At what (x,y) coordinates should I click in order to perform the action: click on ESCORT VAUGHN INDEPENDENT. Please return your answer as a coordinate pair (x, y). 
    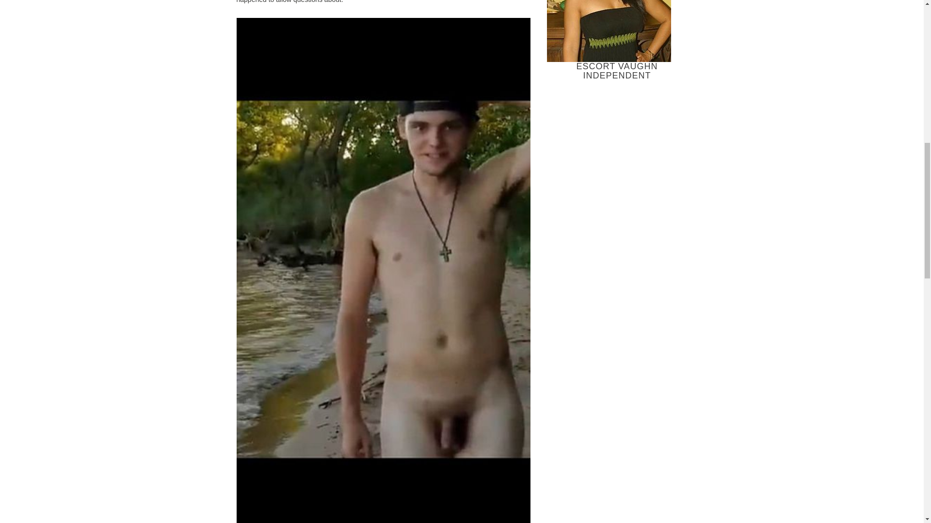
    Looking at the image, I should click on (617, 41).